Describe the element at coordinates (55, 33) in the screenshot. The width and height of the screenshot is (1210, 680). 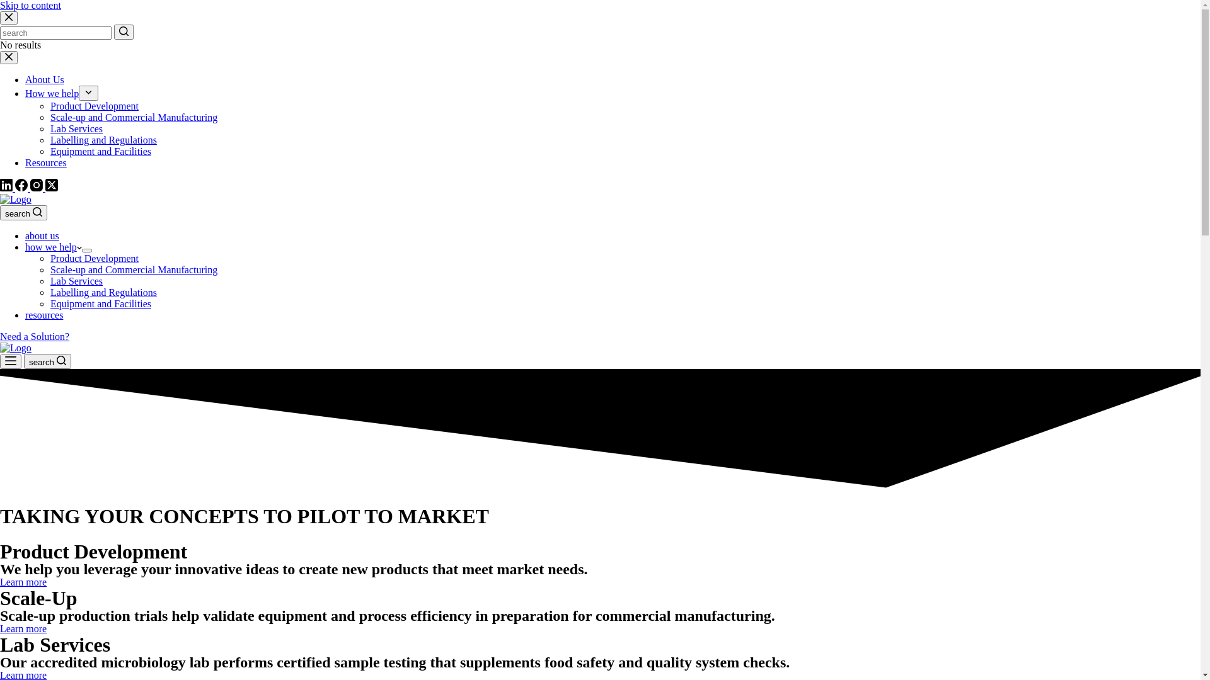
I see `Search for...` at that location.